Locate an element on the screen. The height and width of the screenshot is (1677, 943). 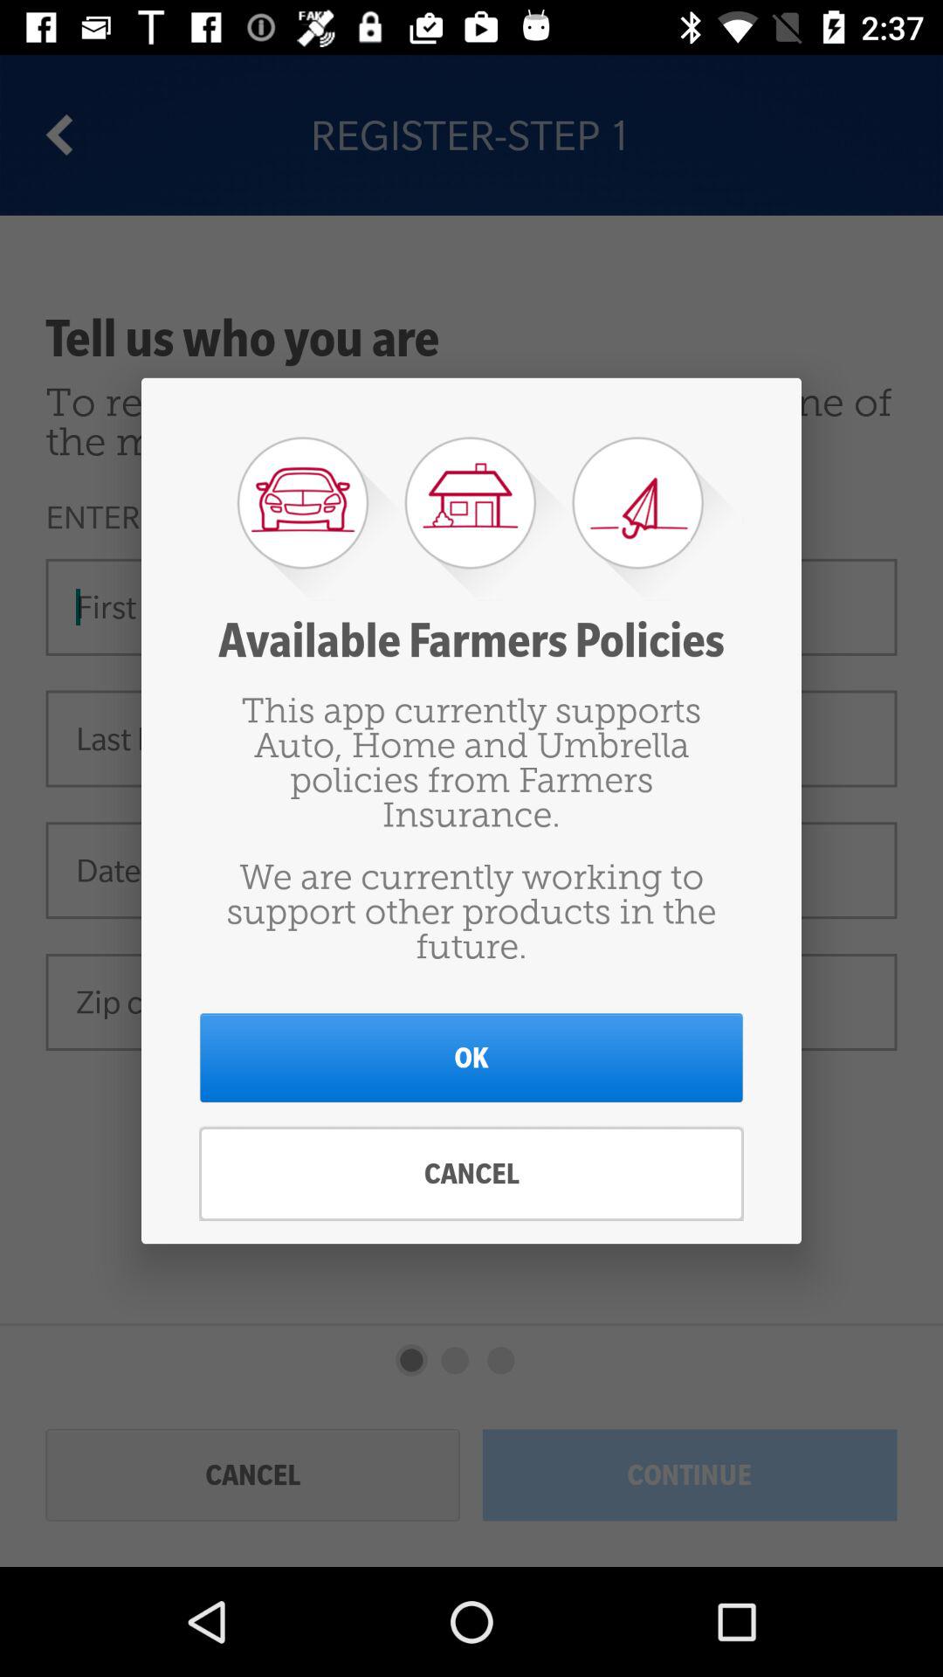
launch ok is located at coordinates (471, 1057).